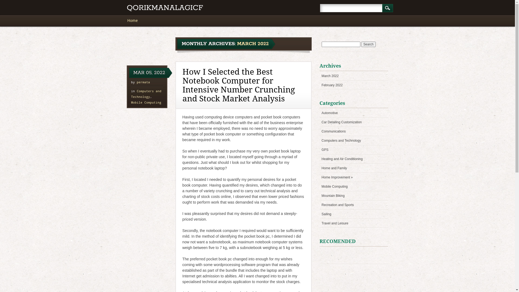  I want to click on Automotive, so click(330, 113).